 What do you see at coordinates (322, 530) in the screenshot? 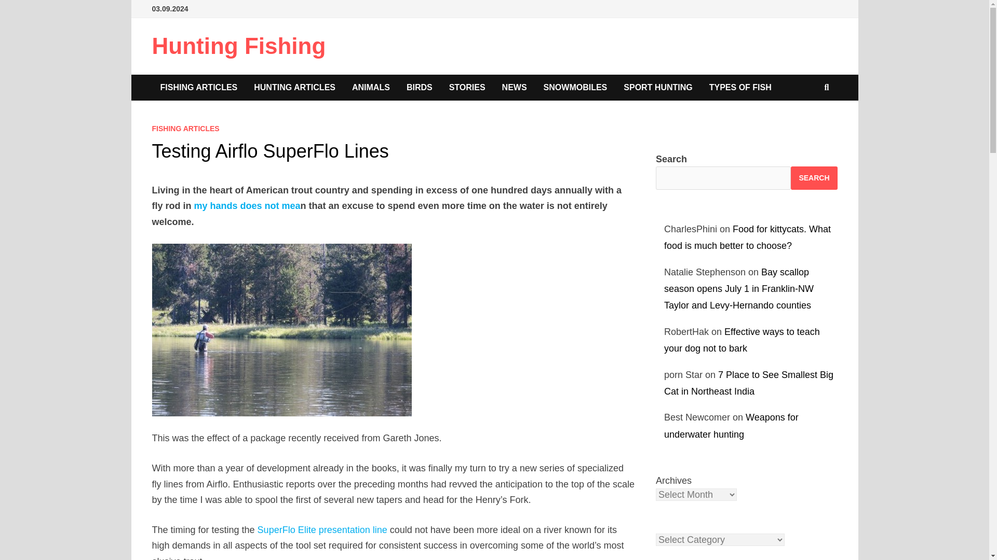
I see `SuperFlo Elite presentation line` at bounding box center [322, 530].